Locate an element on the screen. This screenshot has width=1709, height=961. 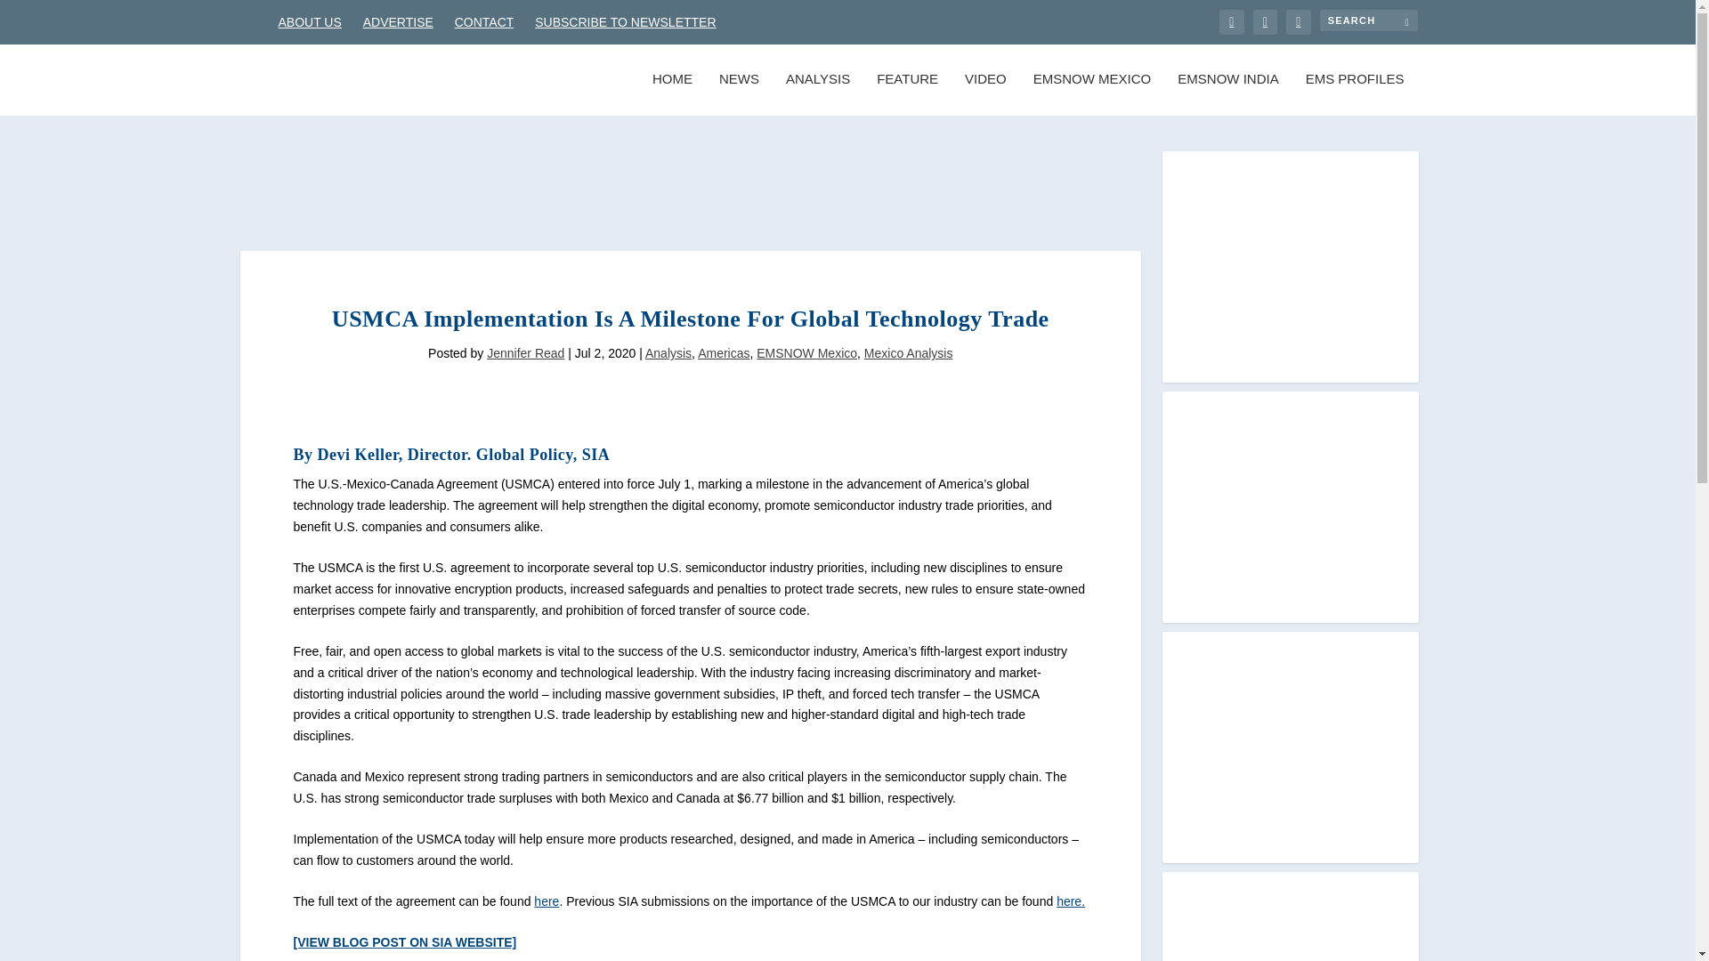
Mexico Analysis is located at coordinates (909, 352).